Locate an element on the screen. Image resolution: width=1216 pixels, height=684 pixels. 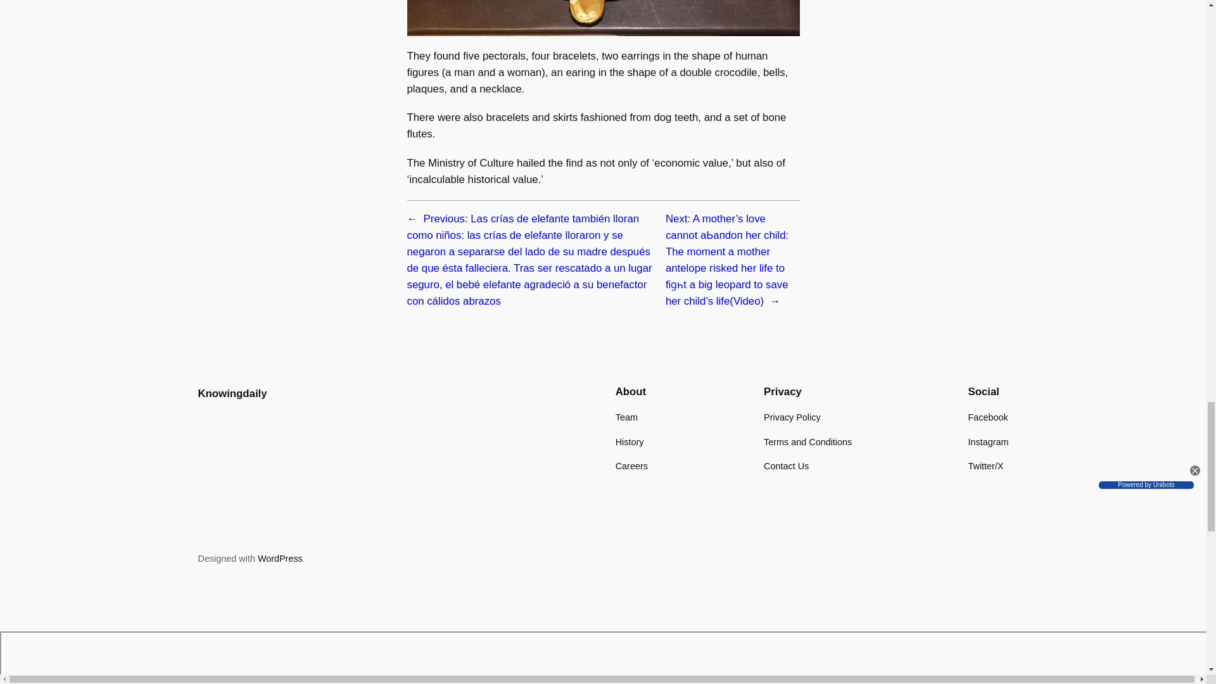
Facebook is located at coordinates (988, 417).